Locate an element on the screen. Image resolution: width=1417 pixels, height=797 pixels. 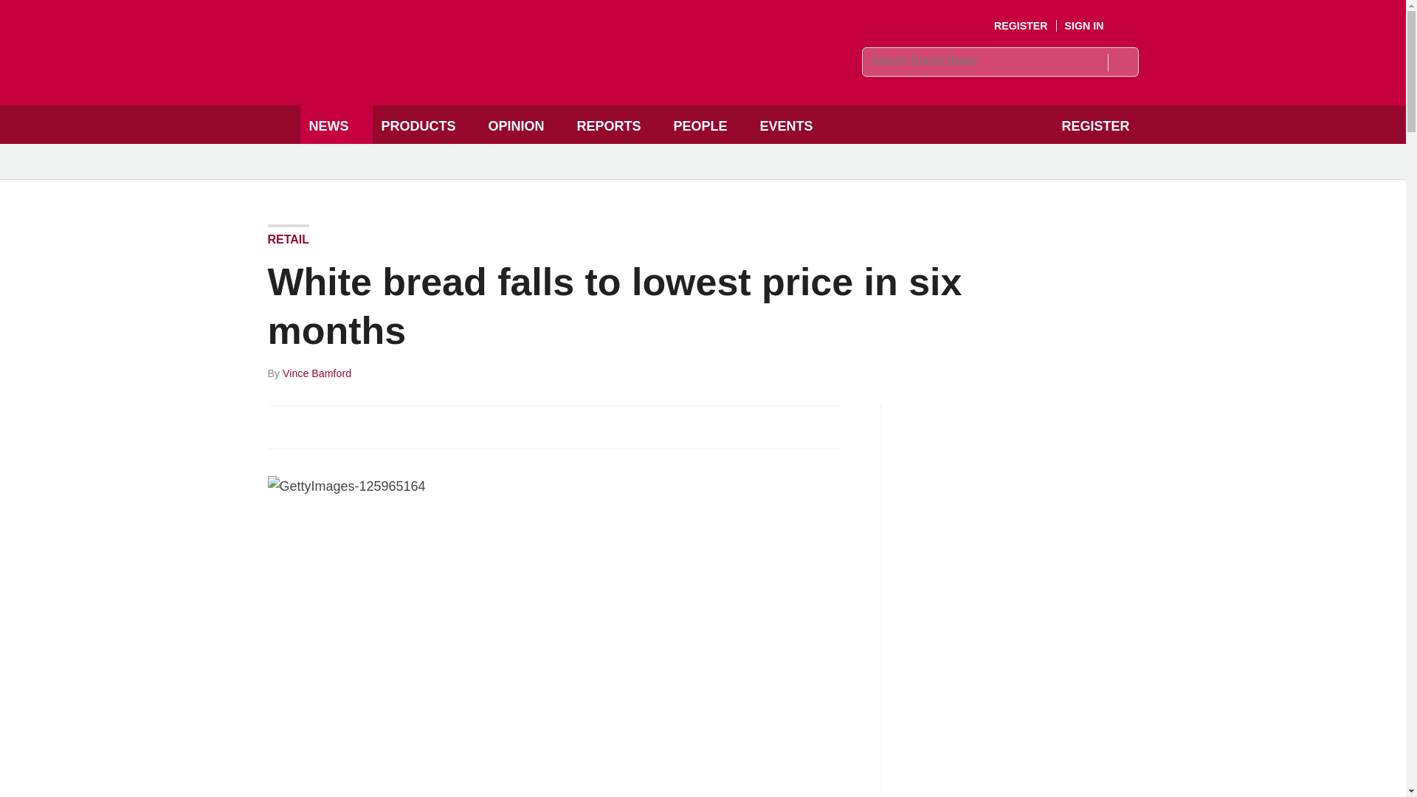
Share this on Linked in is located at coordinates (343, 427).